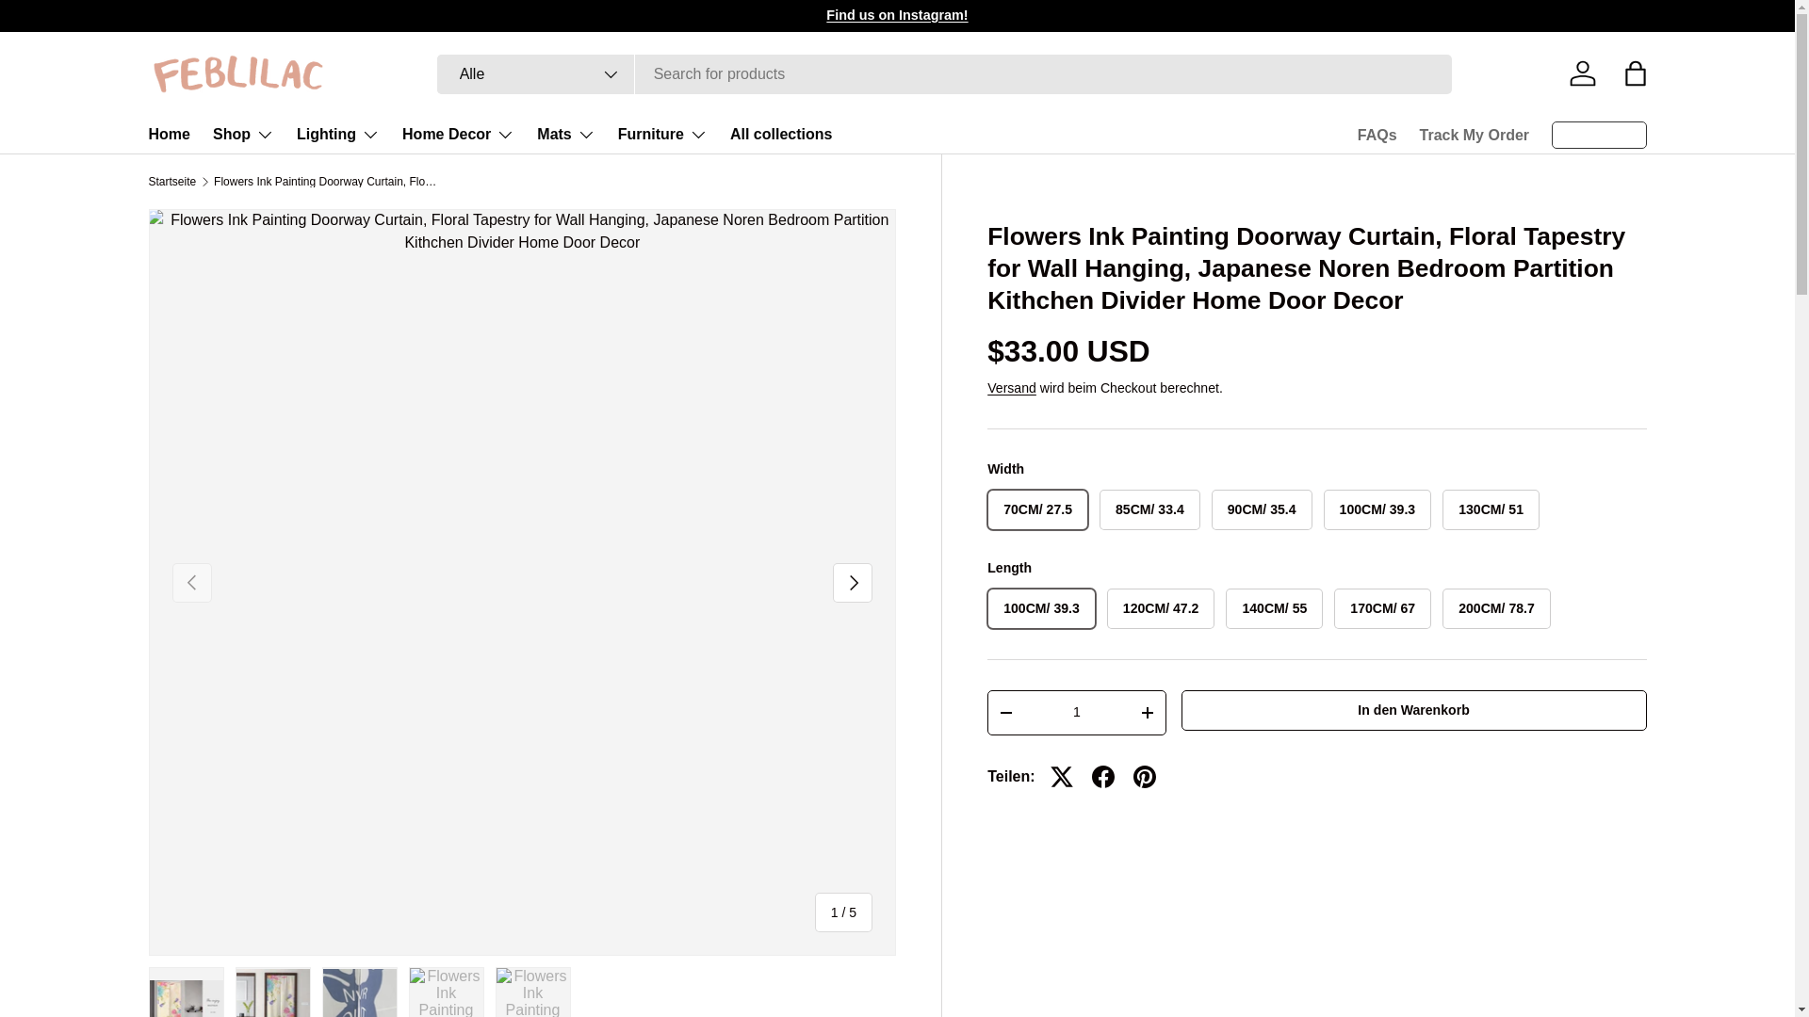 The height and width of the screenshot is (1017, 1809). What do you see at coordinates (1144, 776) in the screenshot?
I see `Auf Pinterest pinnen` at bounding box center [1144, 776].